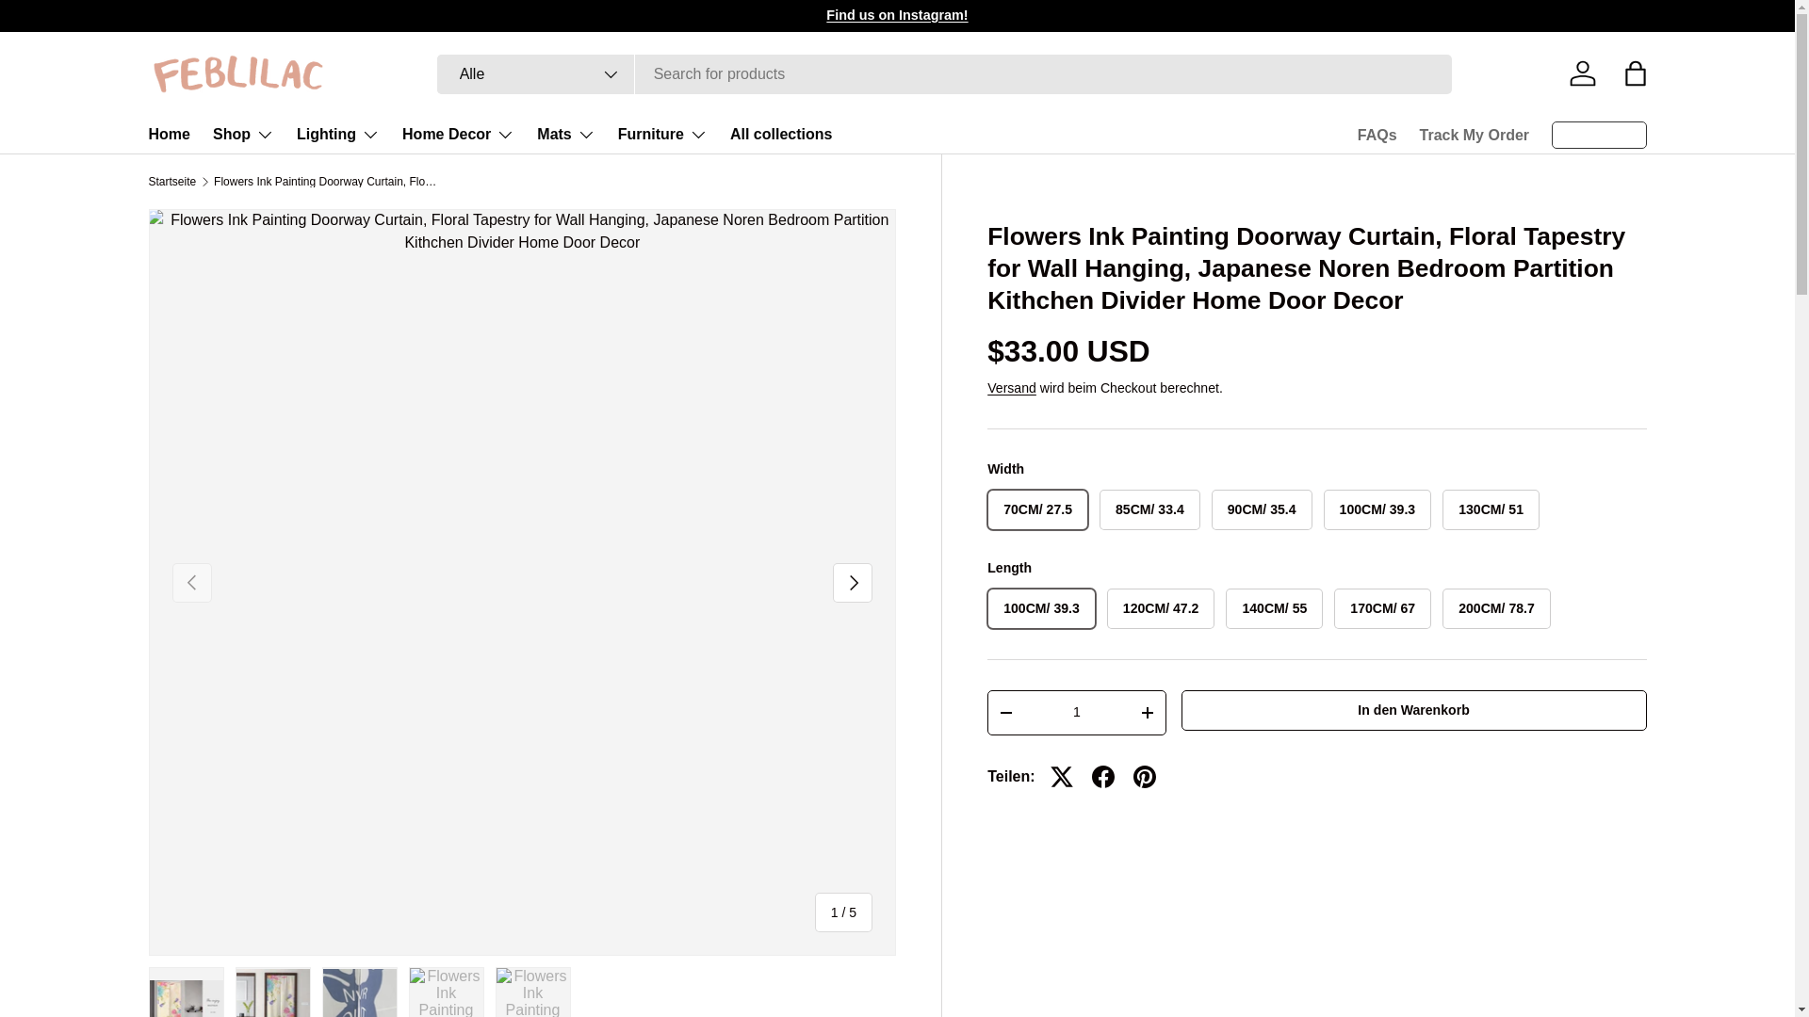 The height and width of the screenshot is (1017, 1809). What do you see at coordinates (1144, 776) in the screenshot?
I see `Auf Pinterest pinnen` at bounding box center [1144, 776].